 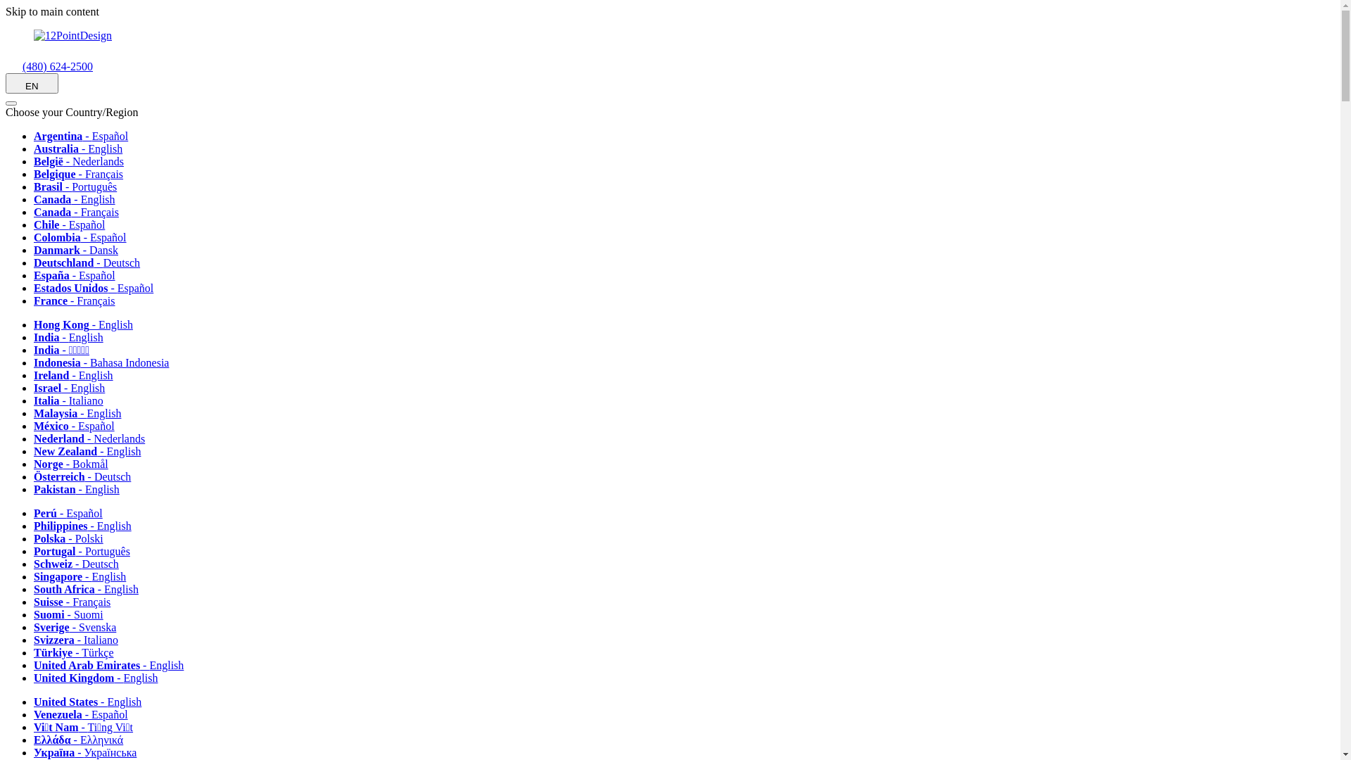 I want to click on Singapore - English, so click(x=84, y=577).